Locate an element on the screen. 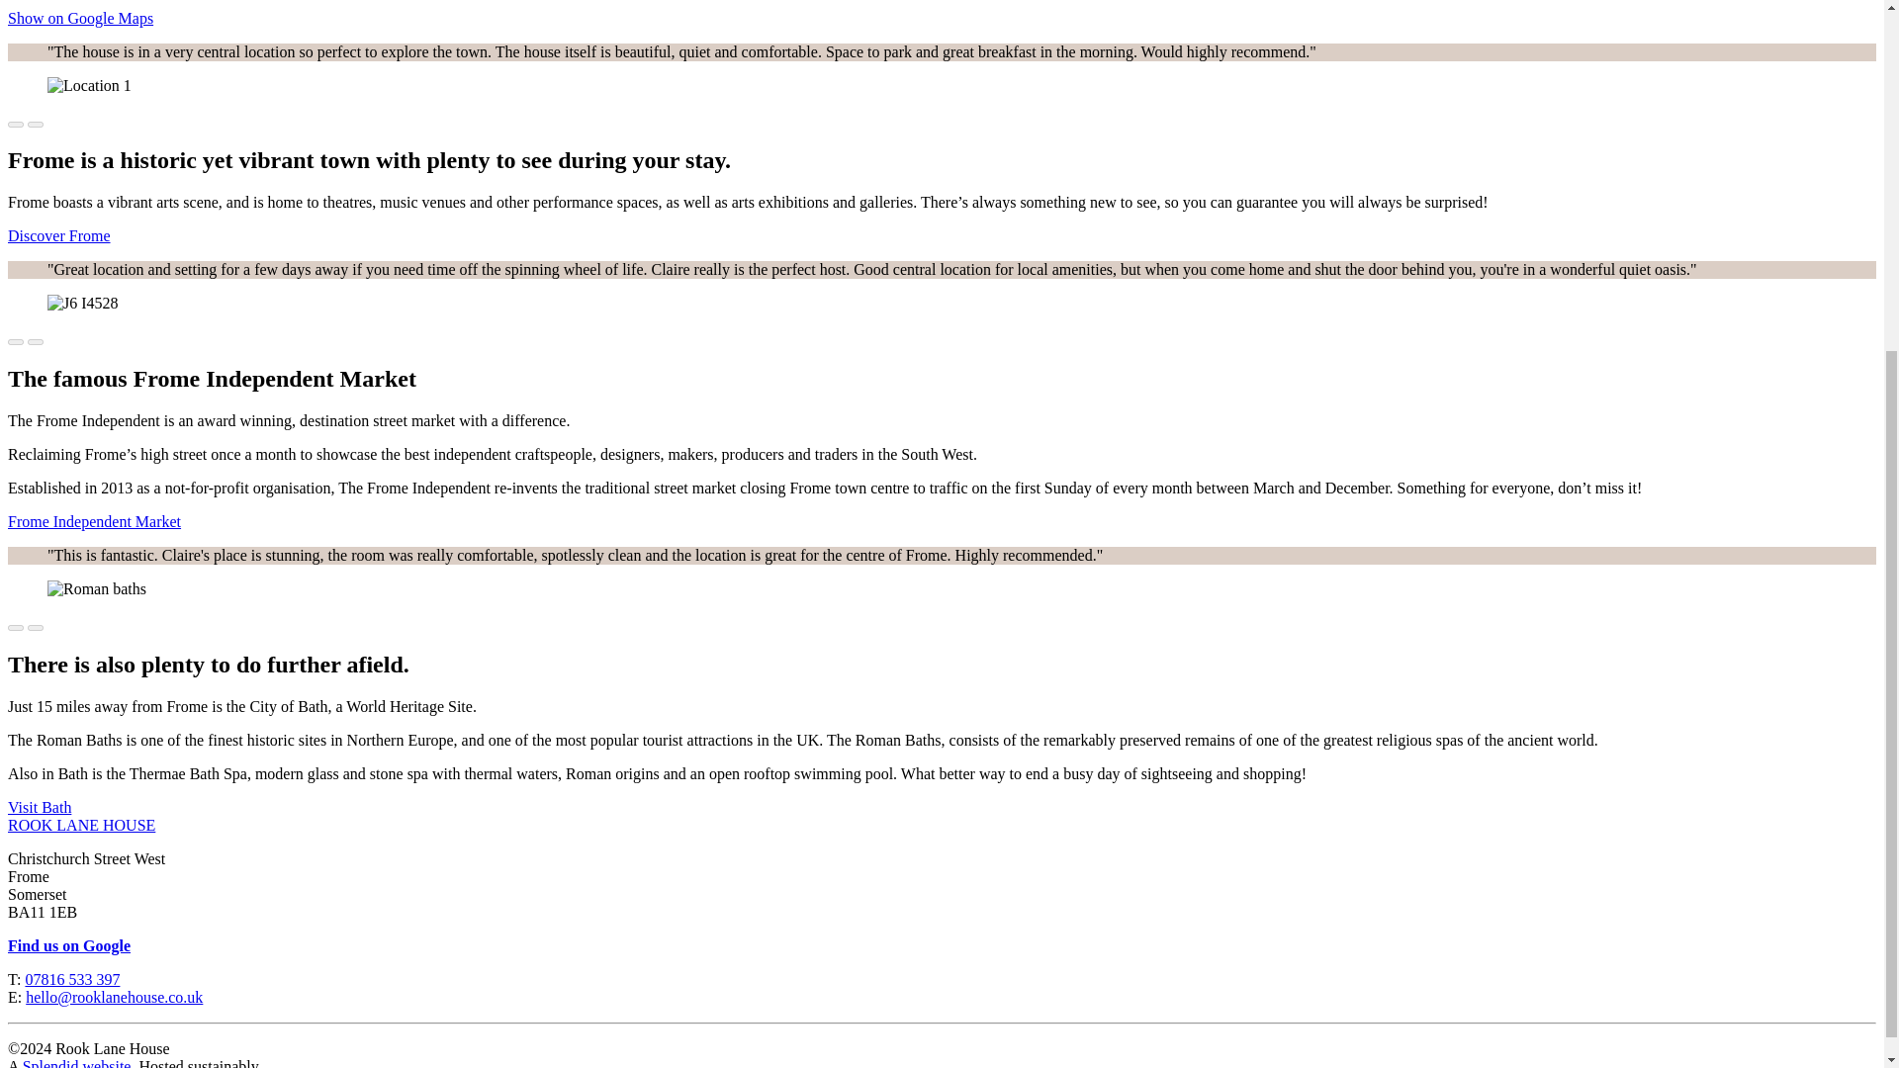 The image size is (1899, 1068). Show on Google Maps is located at coordinates (80, 18).